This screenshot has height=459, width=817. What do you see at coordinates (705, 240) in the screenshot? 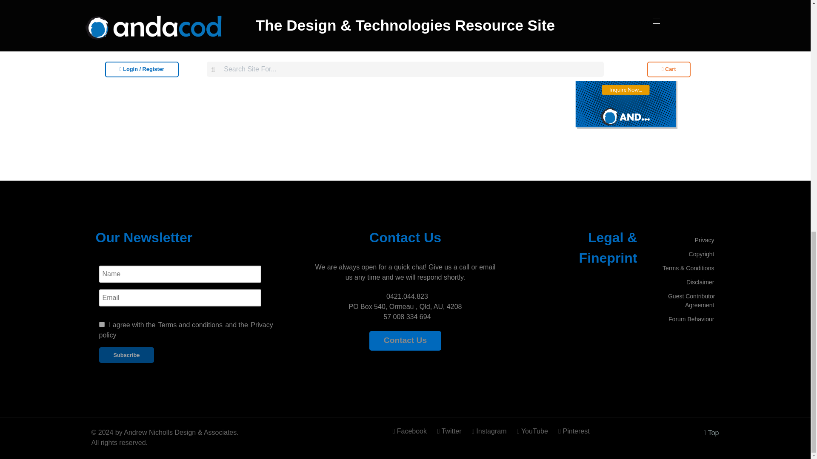
I see `Privacy` at bounding box center [705, 240].